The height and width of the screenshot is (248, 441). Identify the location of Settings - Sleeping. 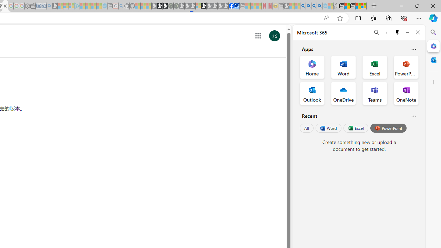
(27, 6).